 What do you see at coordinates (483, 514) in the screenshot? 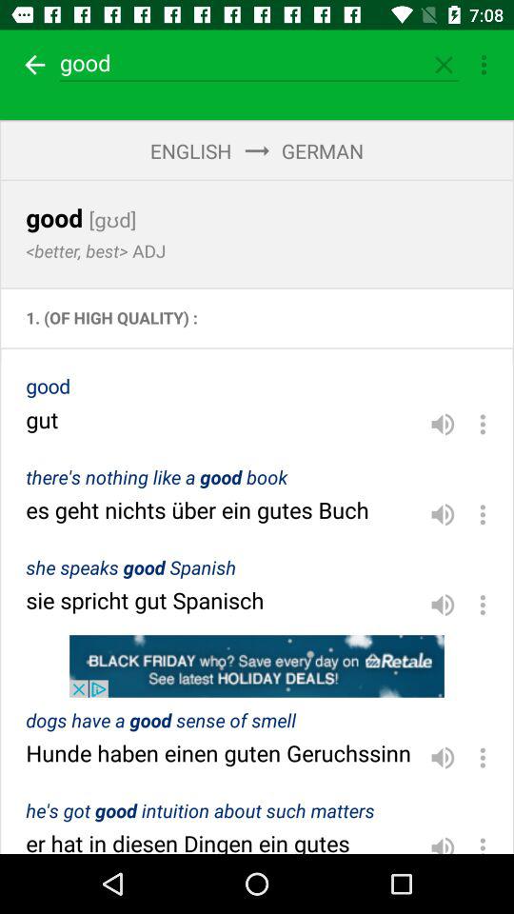
I see `settings option` at bounding box center [483, 514].